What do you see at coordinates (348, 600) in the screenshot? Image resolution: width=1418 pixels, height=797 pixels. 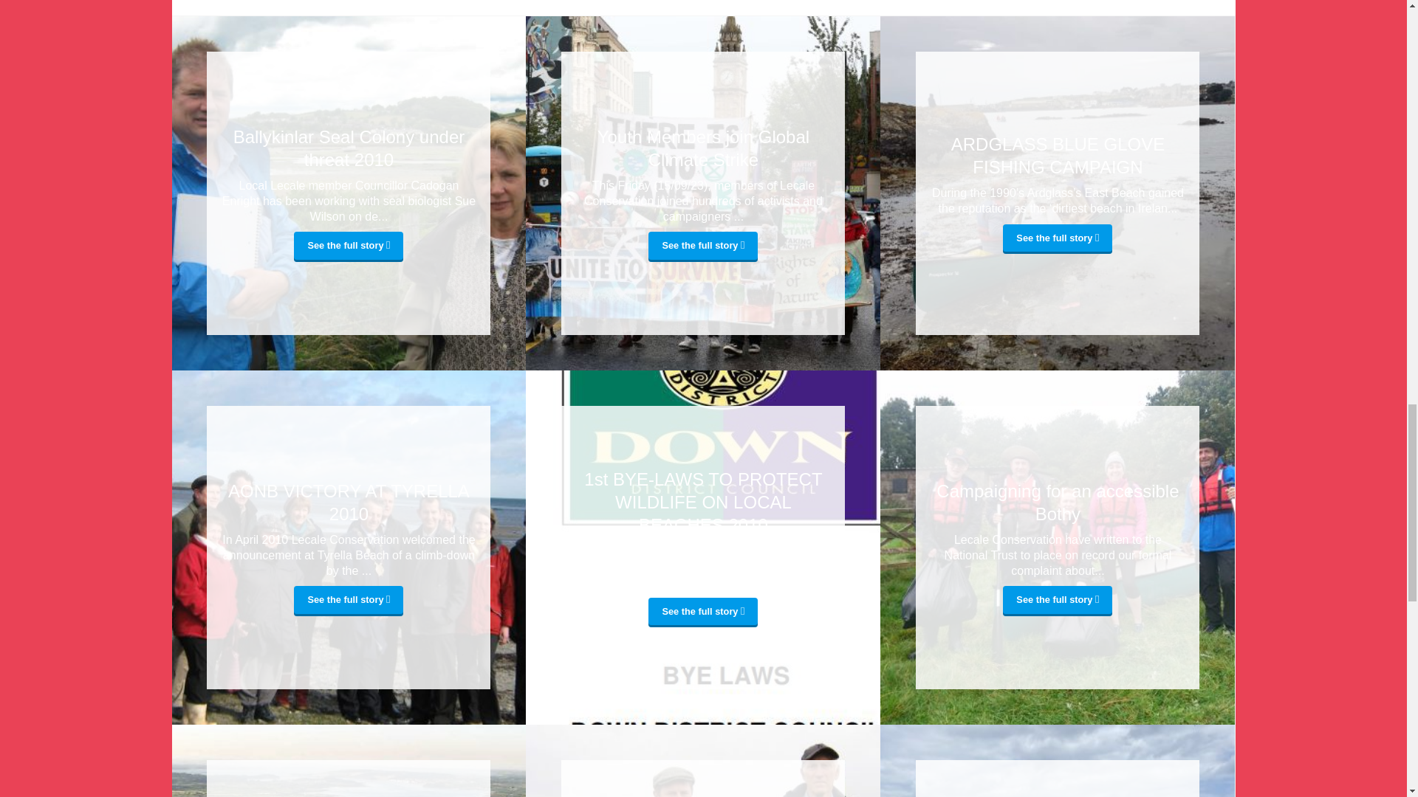 I see `AONB VICTORY AT TYRELLA 2010` at bounding box center [348, 600].